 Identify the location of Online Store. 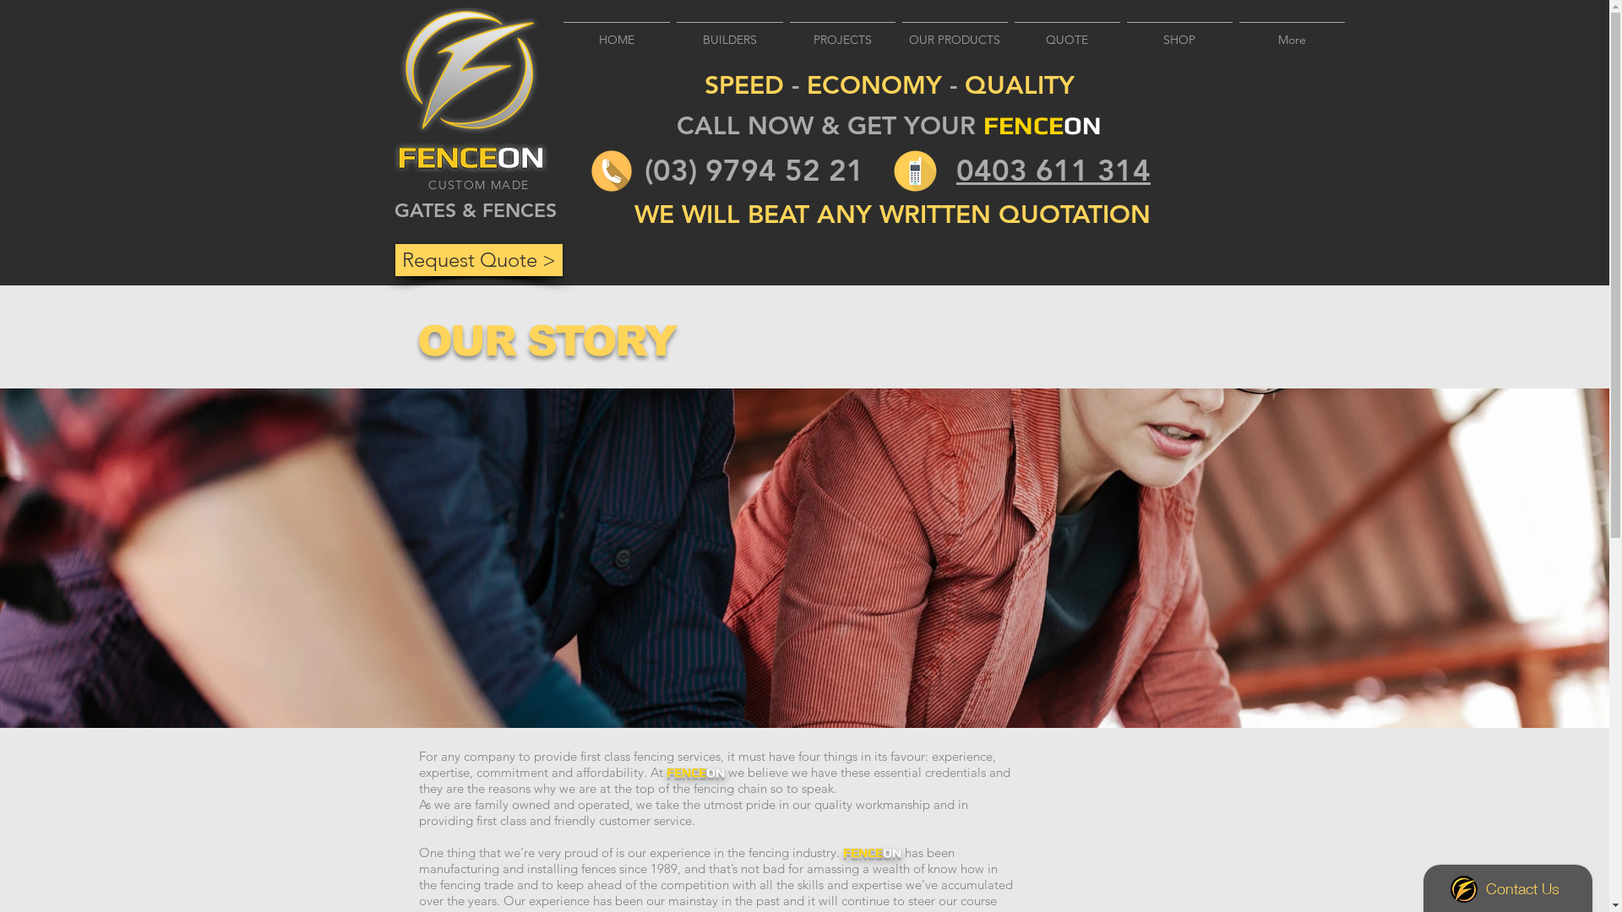
(1184, 79).